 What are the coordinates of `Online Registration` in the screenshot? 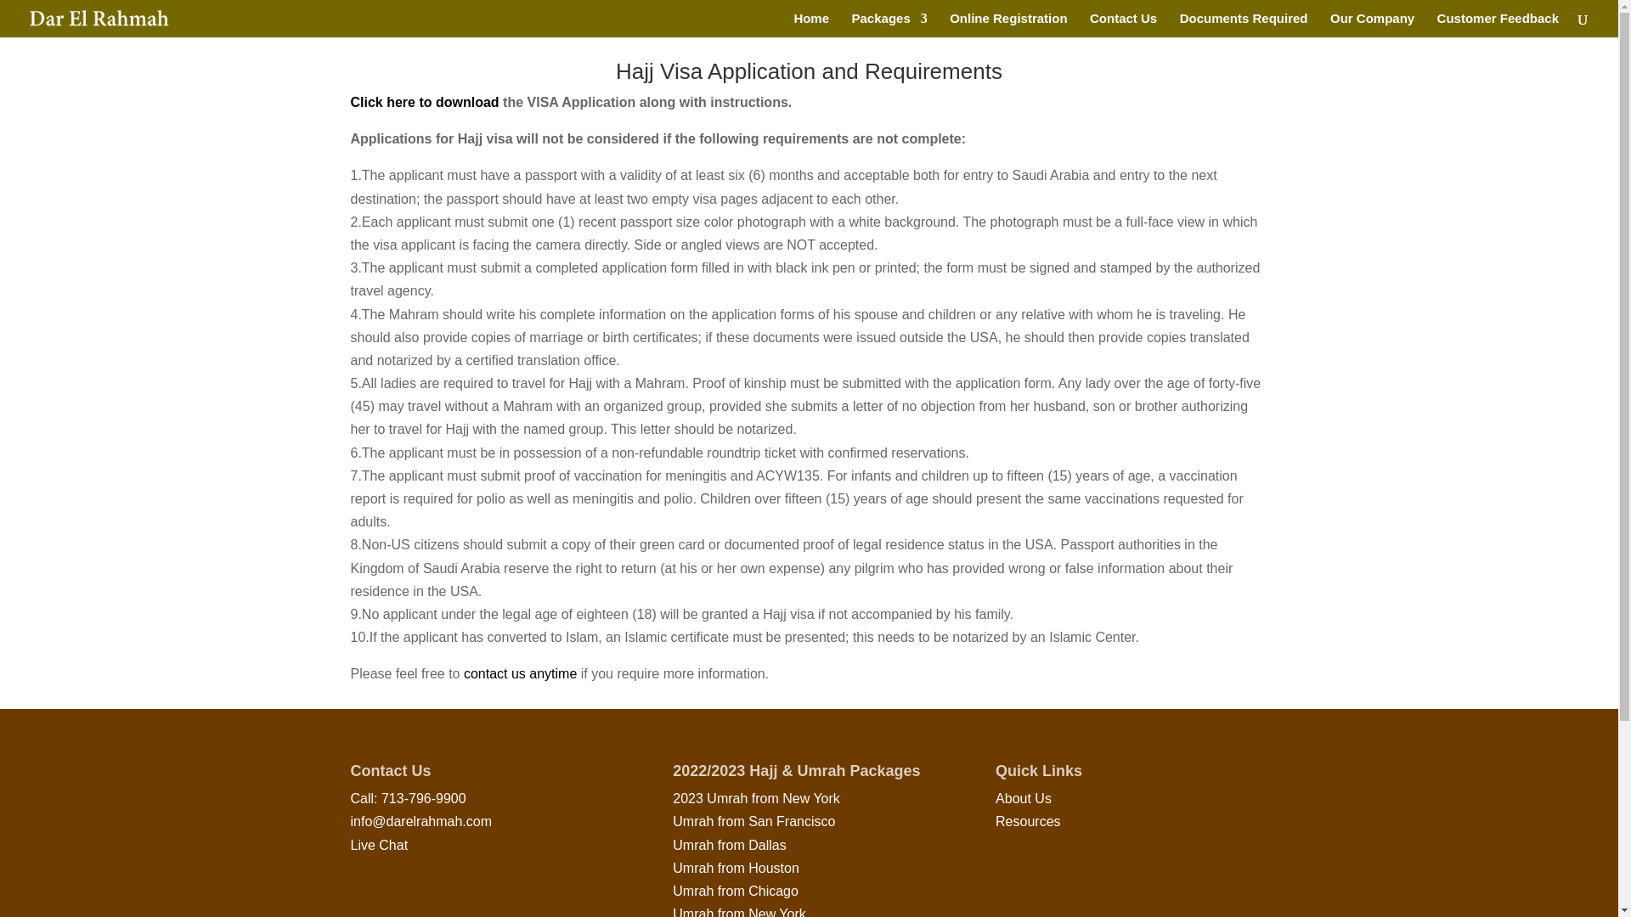 It's located at (1007, 25).